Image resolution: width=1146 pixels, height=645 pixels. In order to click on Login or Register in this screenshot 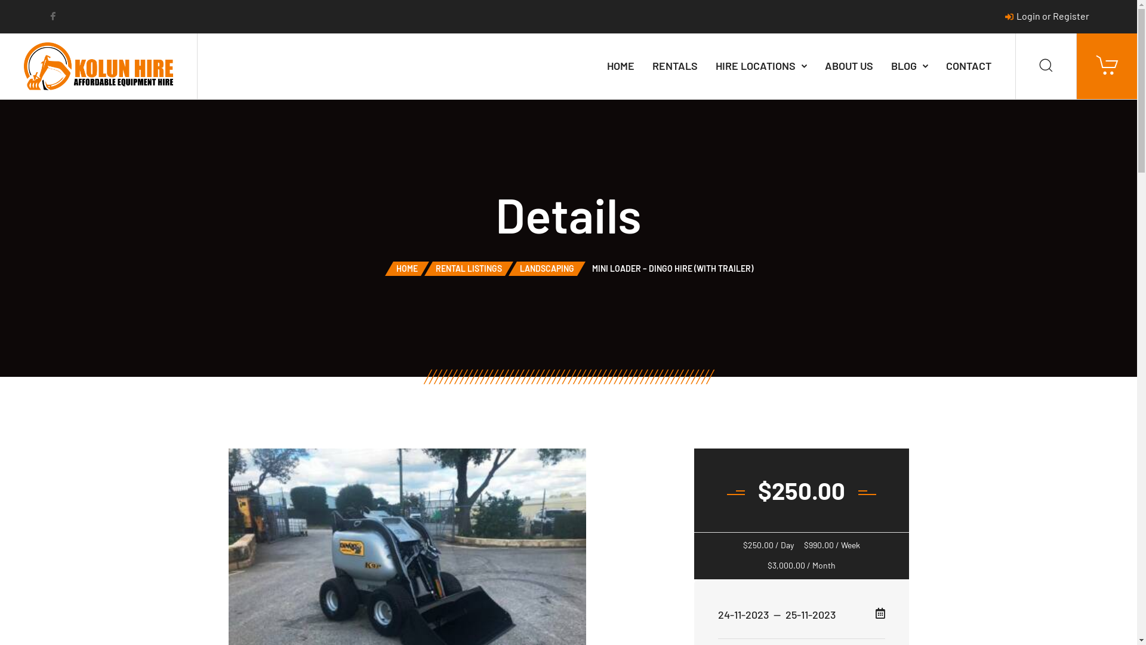, I will do `click(1047, 16)`.